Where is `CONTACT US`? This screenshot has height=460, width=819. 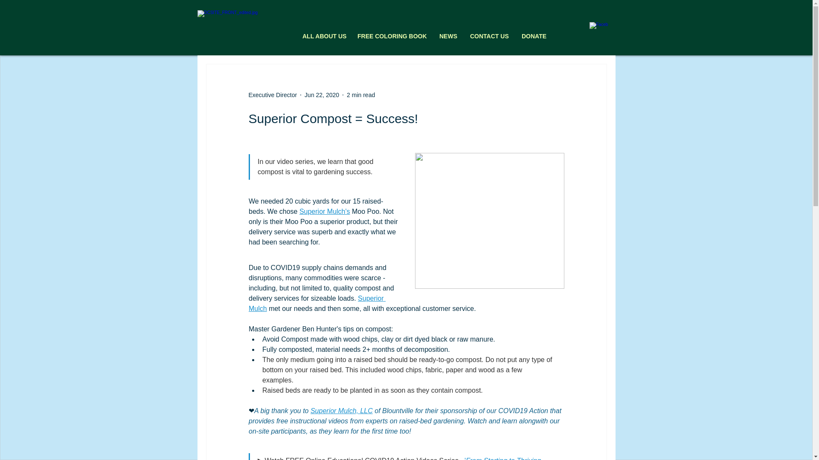 CONTACT US is located at coordinates (489, 36).